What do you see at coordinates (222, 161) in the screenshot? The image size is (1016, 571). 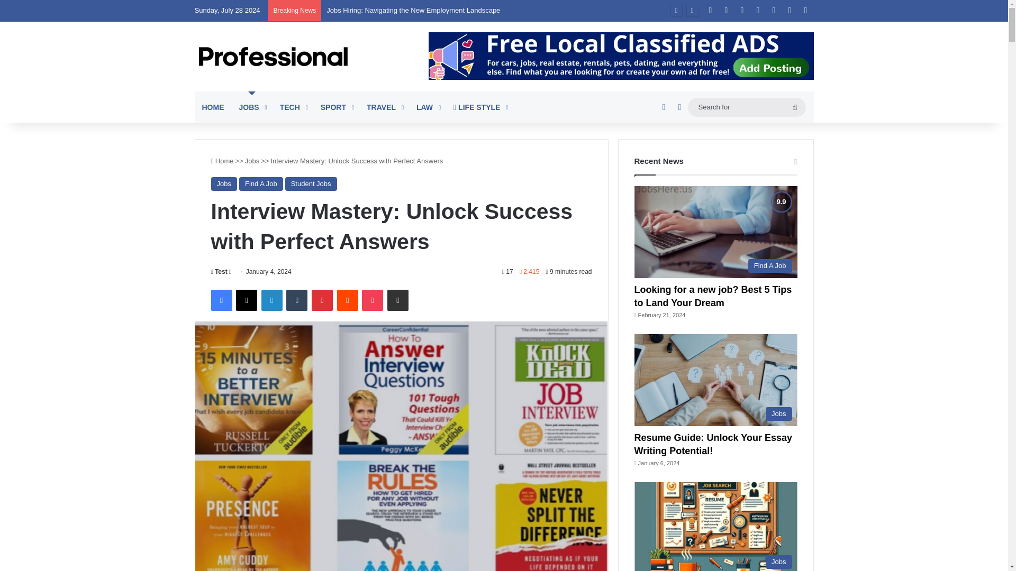 I see `Home` at bounding box center [222, 161].